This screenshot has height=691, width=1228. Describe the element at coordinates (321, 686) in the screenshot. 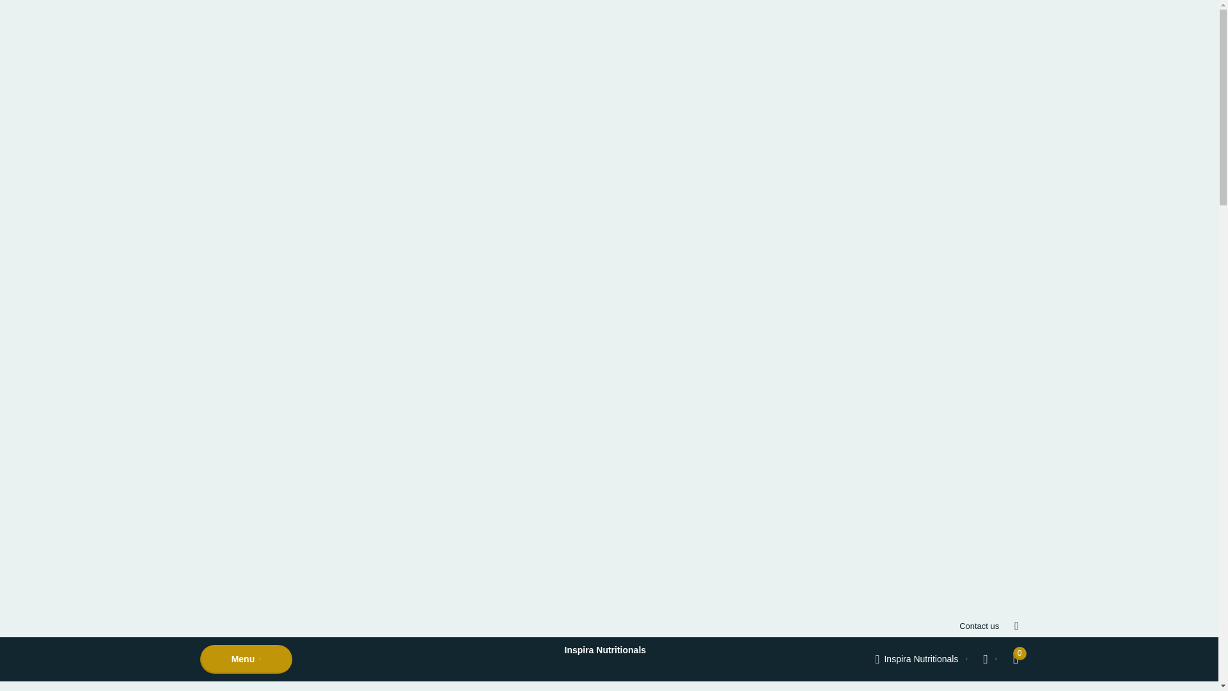

I see `Skin Dehydration` at that location.